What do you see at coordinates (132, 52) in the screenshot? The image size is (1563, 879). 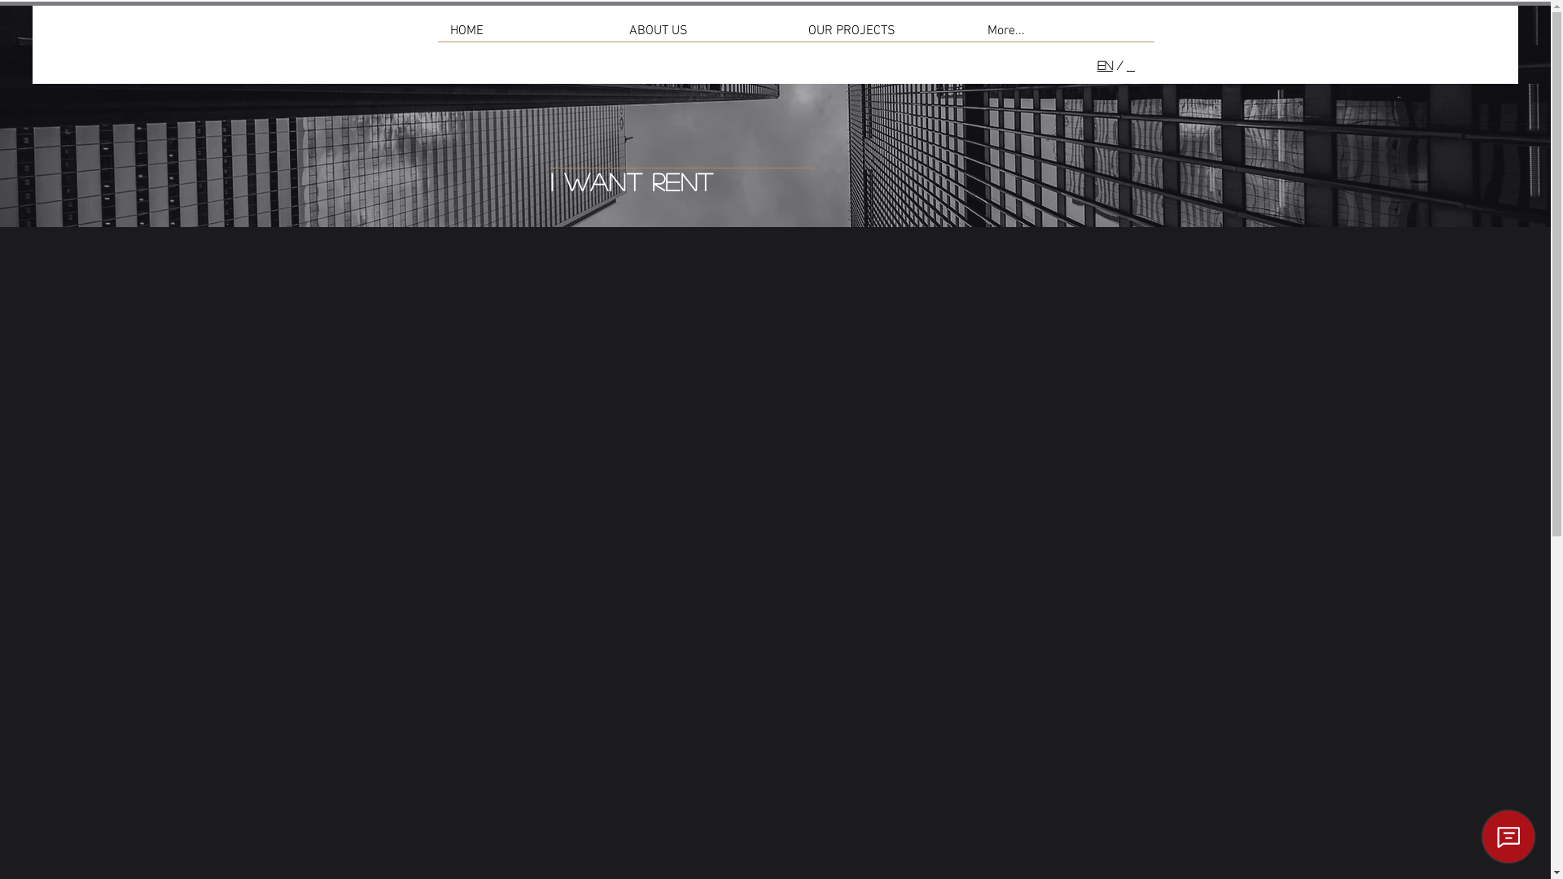 I see `Noble-Logo-2015-09.png` at bounding box center [132, 52].